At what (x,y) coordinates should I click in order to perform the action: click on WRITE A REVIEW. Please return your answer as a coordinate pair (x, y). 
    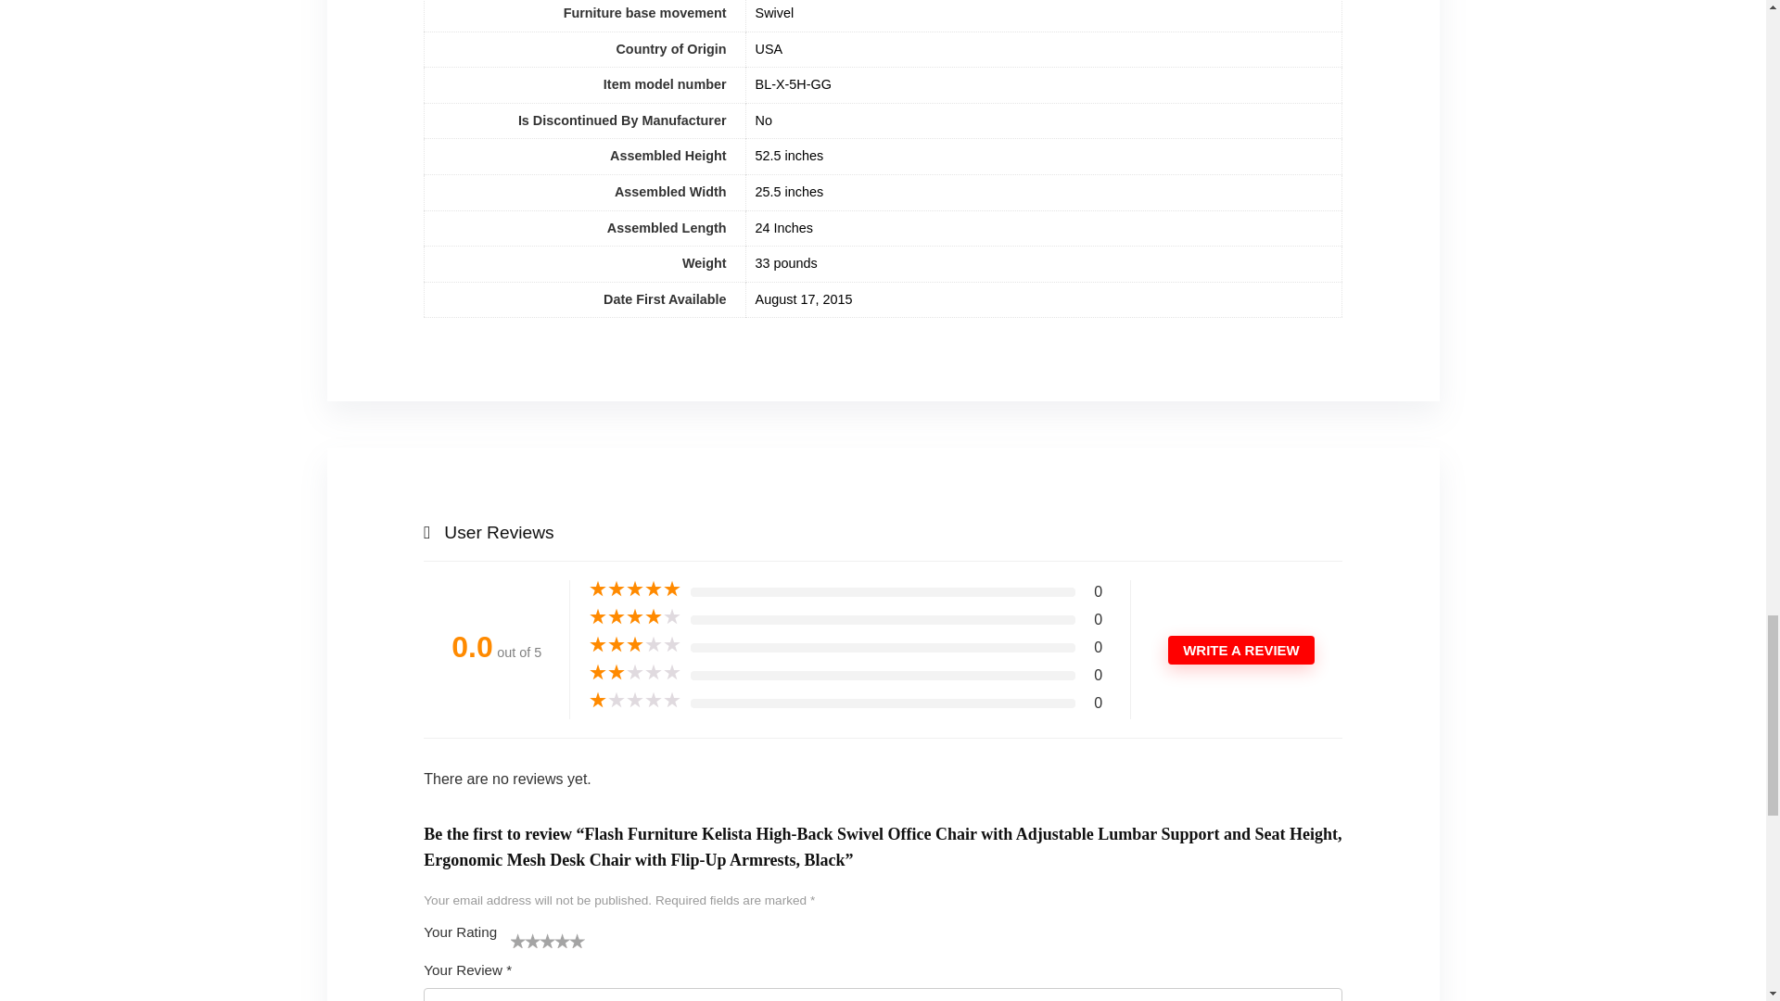
    Looking at the image, I should click on (1240, 650).